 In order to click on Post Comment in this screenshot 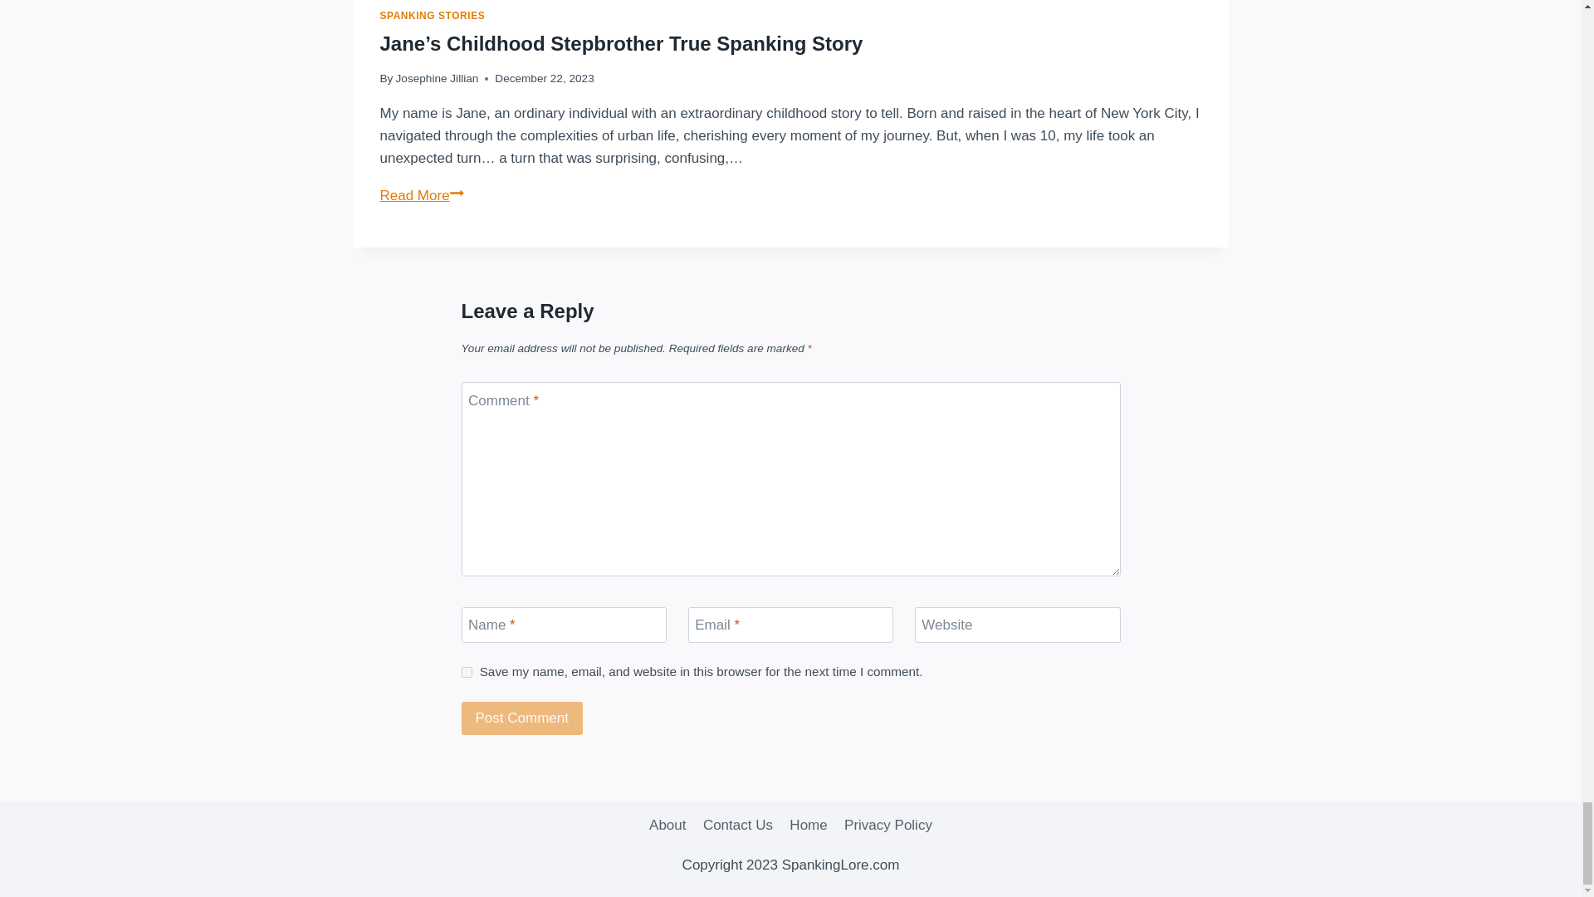, I will do `click(522, 718)`.